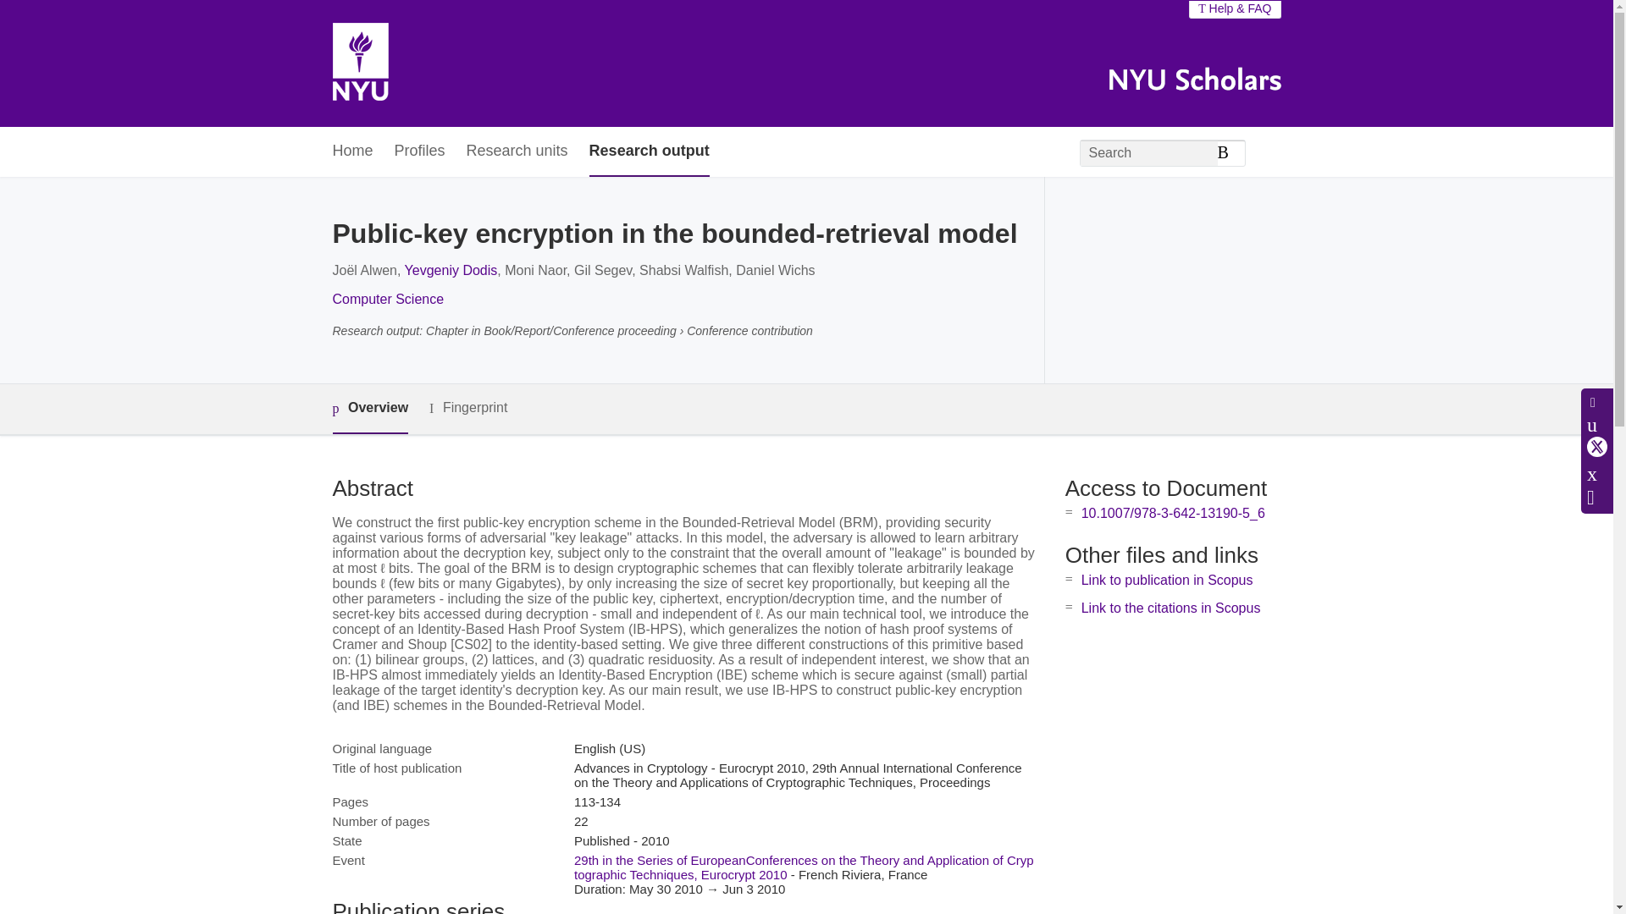  I want to click on Fingerprint, so click(467, 408).